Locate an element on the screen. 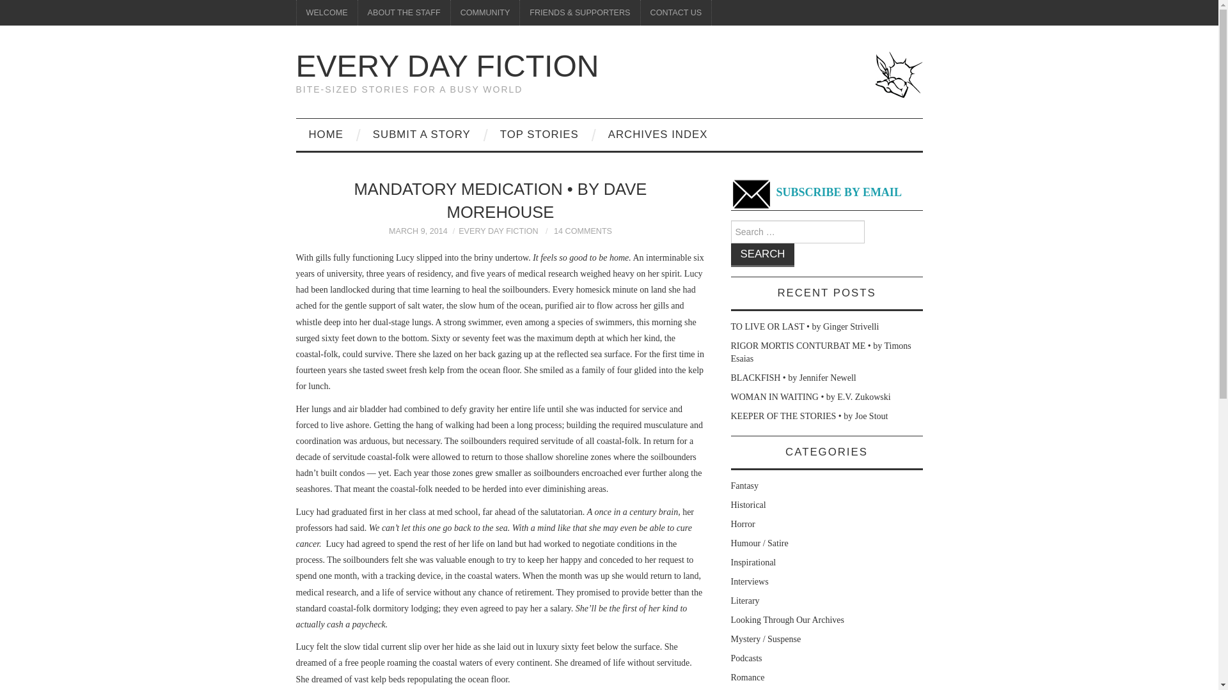 The width and height of the screenshot is (1228, 690). ARCHIVES INDEX is located at coordinates (658, 134).